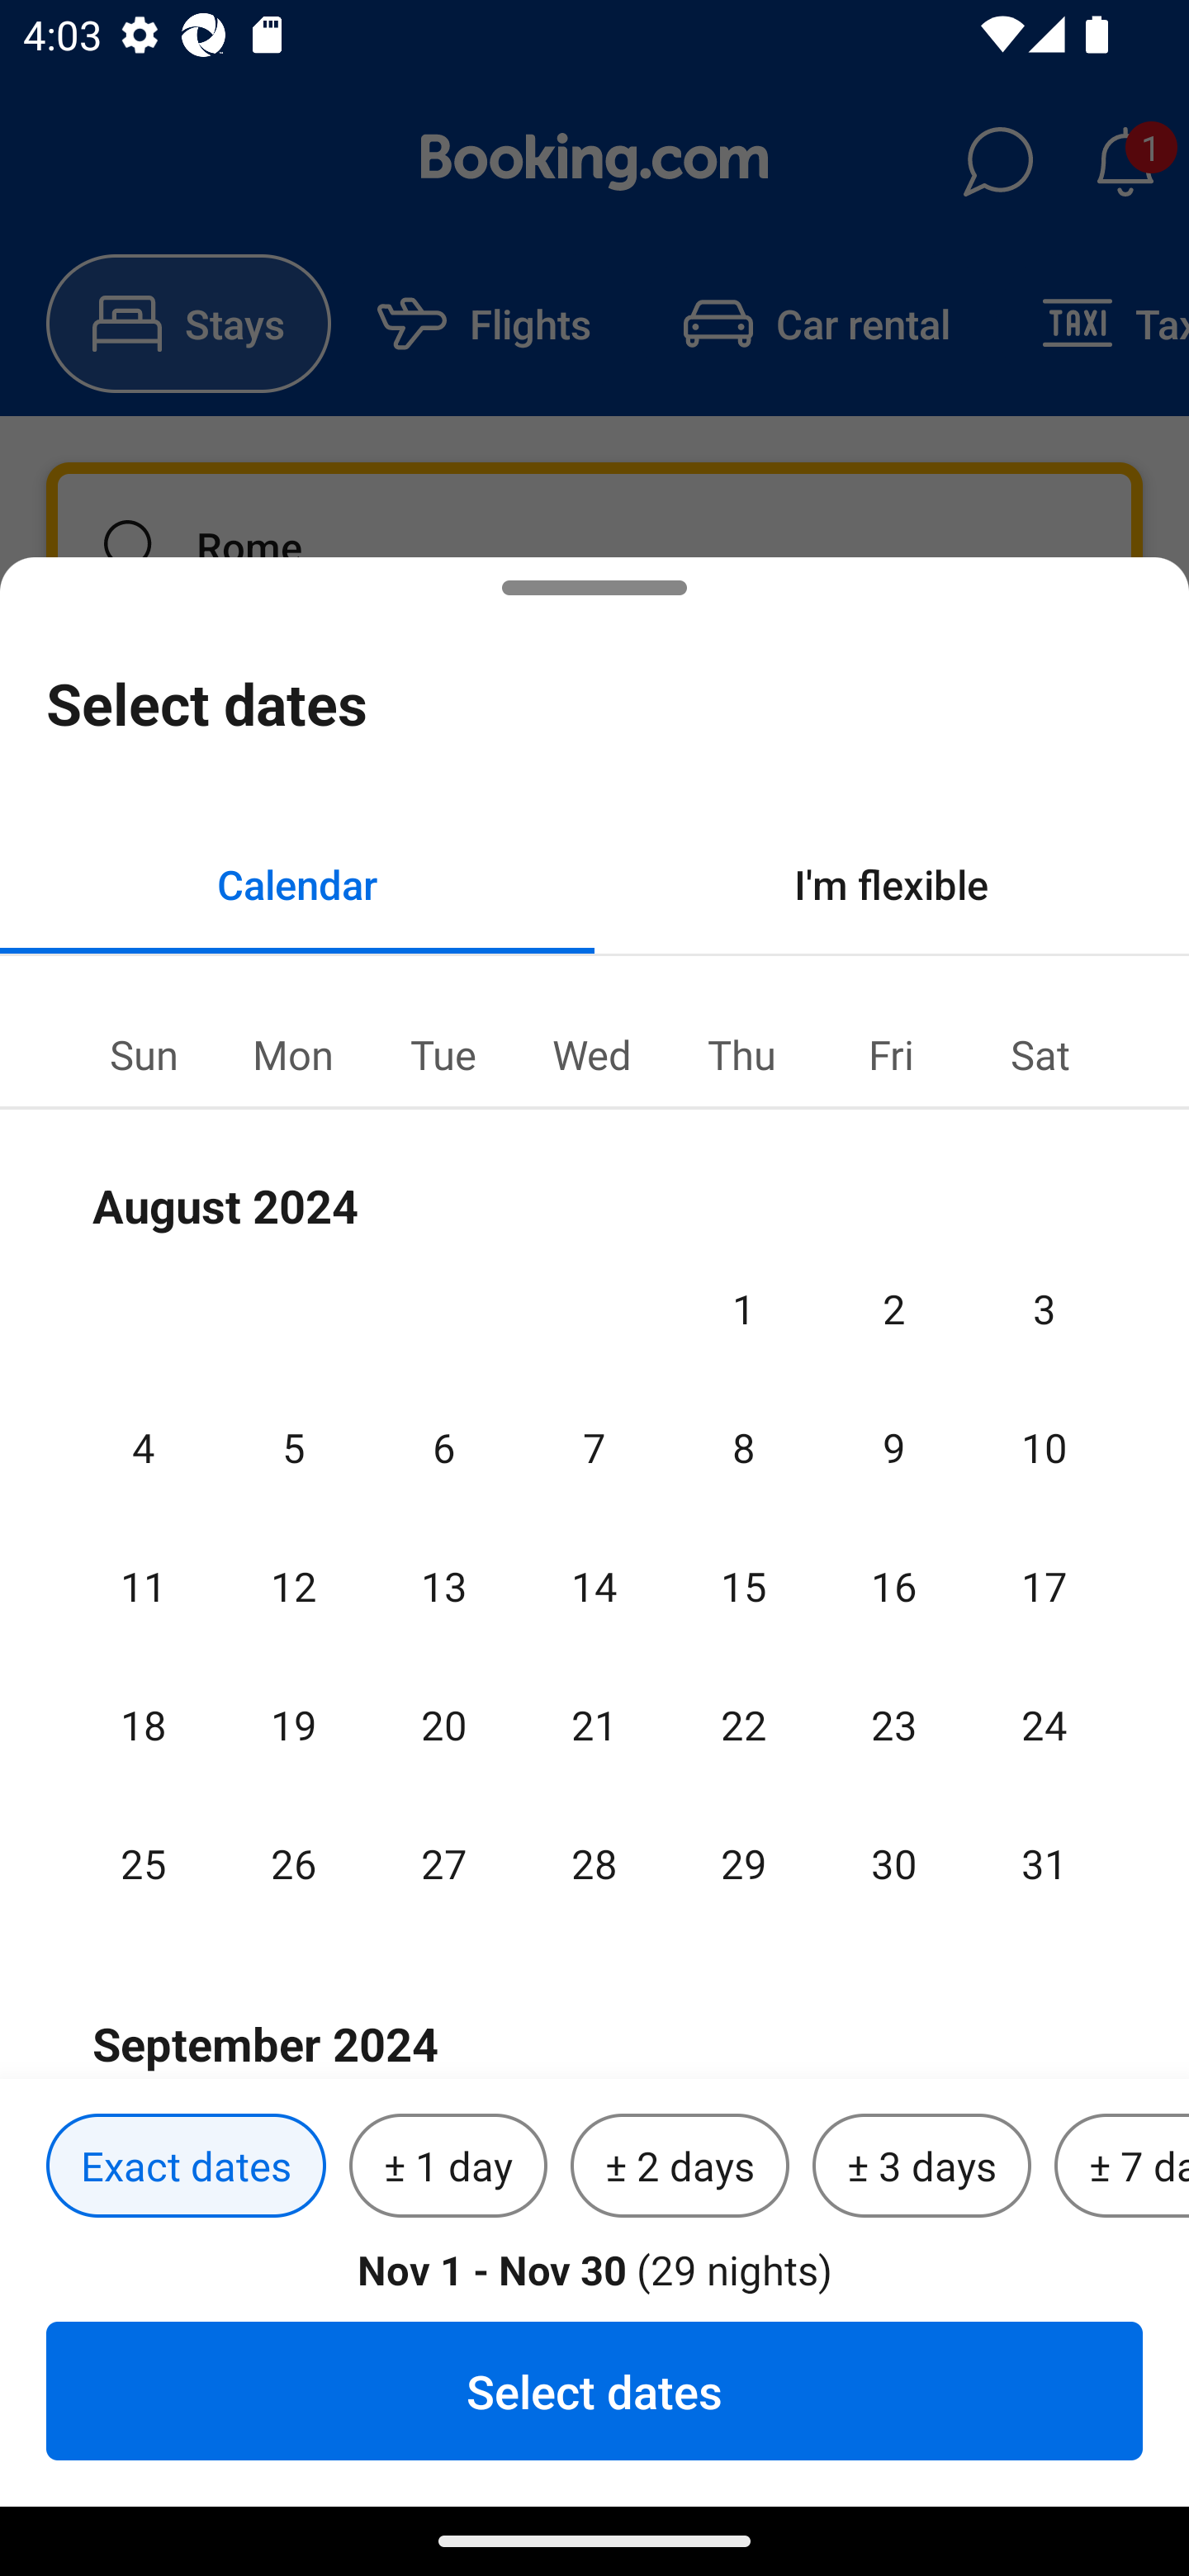 This screenshot has height=2576, width=1189. Describe the element at coordinates (1121, 2166) in the screenshot. I see `± 7 days` at that location.